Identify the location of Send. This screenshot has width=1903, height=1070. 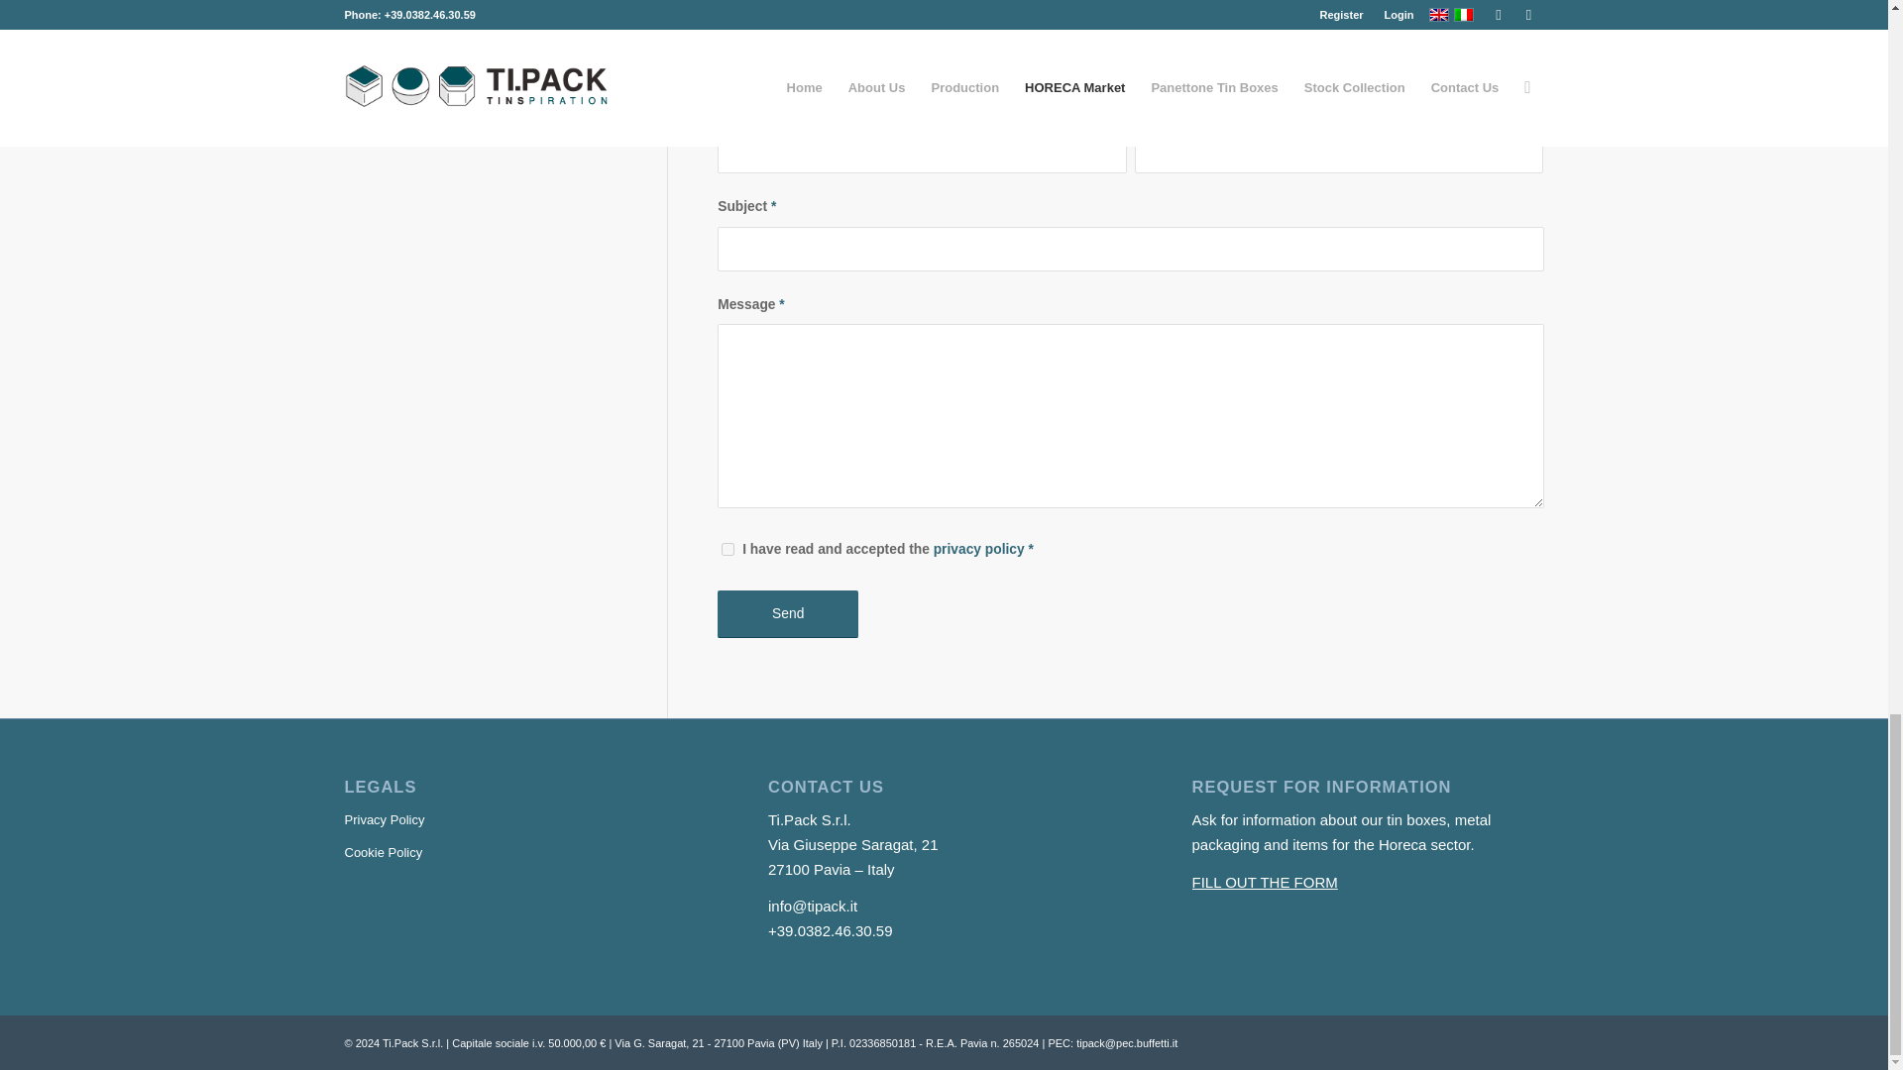
(787, 614).